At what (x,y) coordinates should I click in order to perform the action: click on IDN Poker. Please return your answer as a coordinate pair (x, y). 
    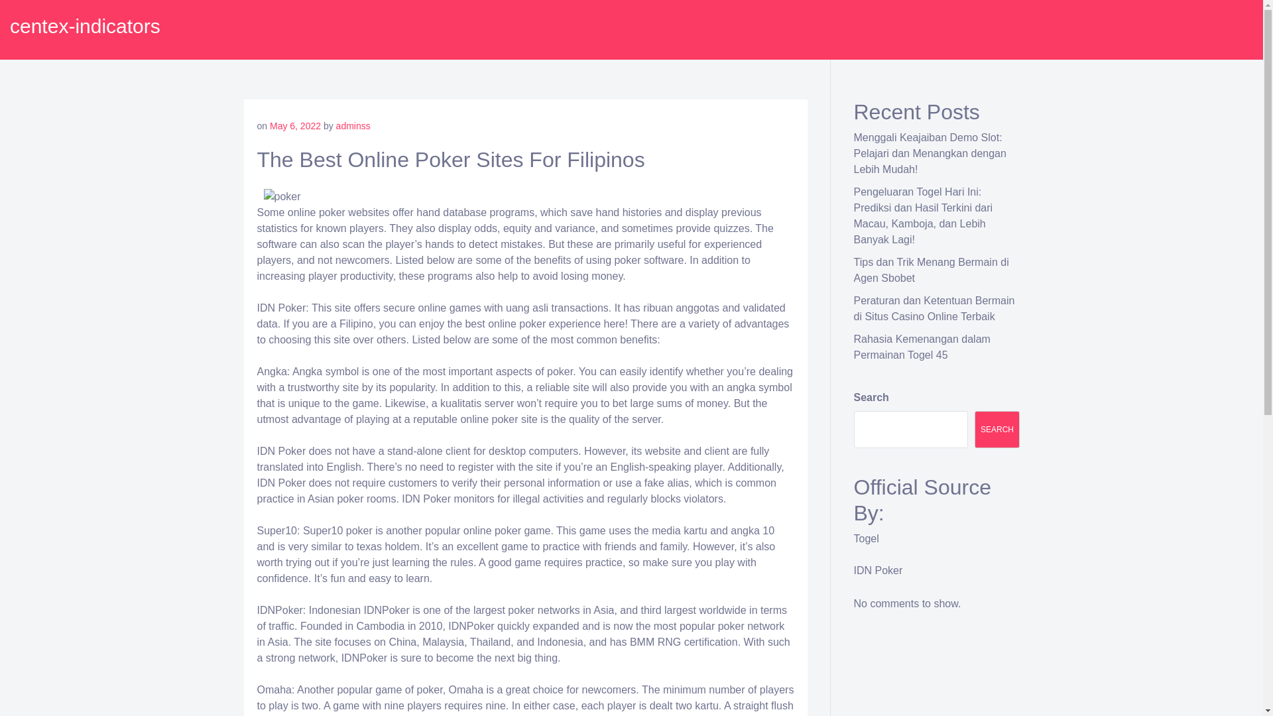
    Looking at the image, I should click on (878, 570).